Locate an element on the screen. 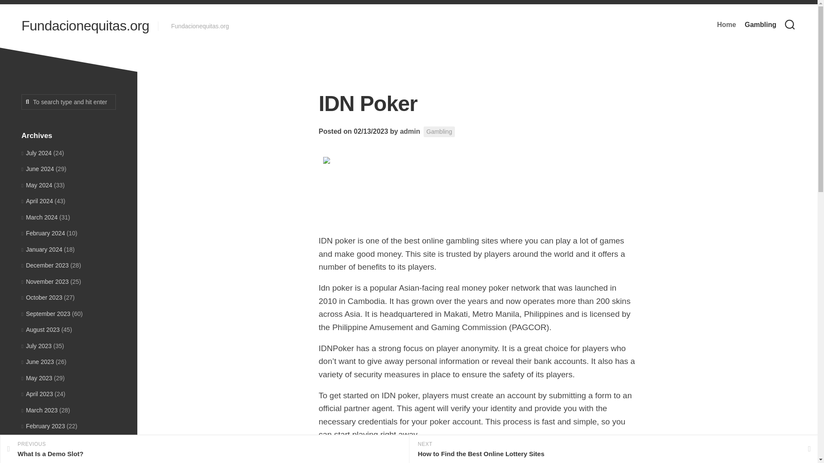  February 2024 is located at coordinates (43, 233).